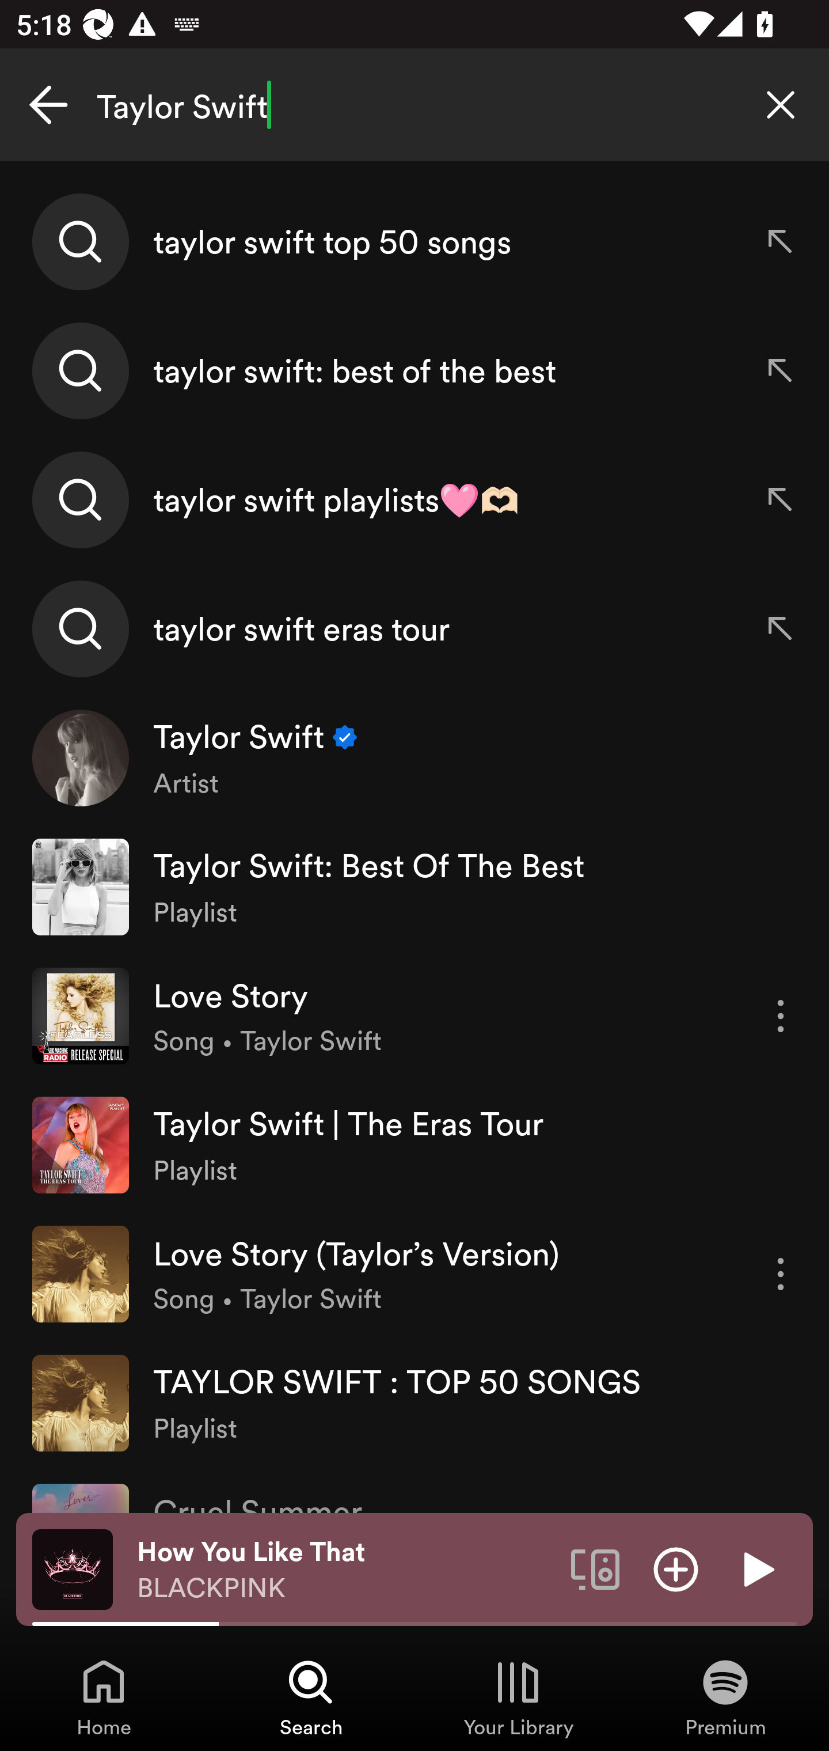 This screenshot has width=829, height=1751. Describe the element at coordinates (104, 1697) in the screenshot. I see `Home, Tab 1 of 4 Home Home` at that location.